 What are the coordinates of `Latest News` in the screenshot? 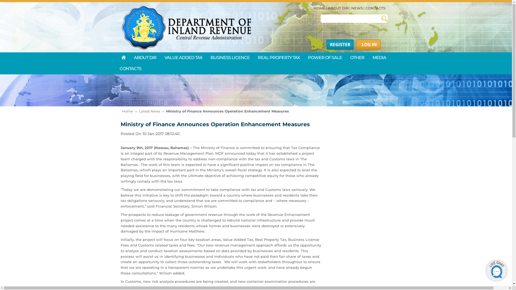 It's located at (149, 111).